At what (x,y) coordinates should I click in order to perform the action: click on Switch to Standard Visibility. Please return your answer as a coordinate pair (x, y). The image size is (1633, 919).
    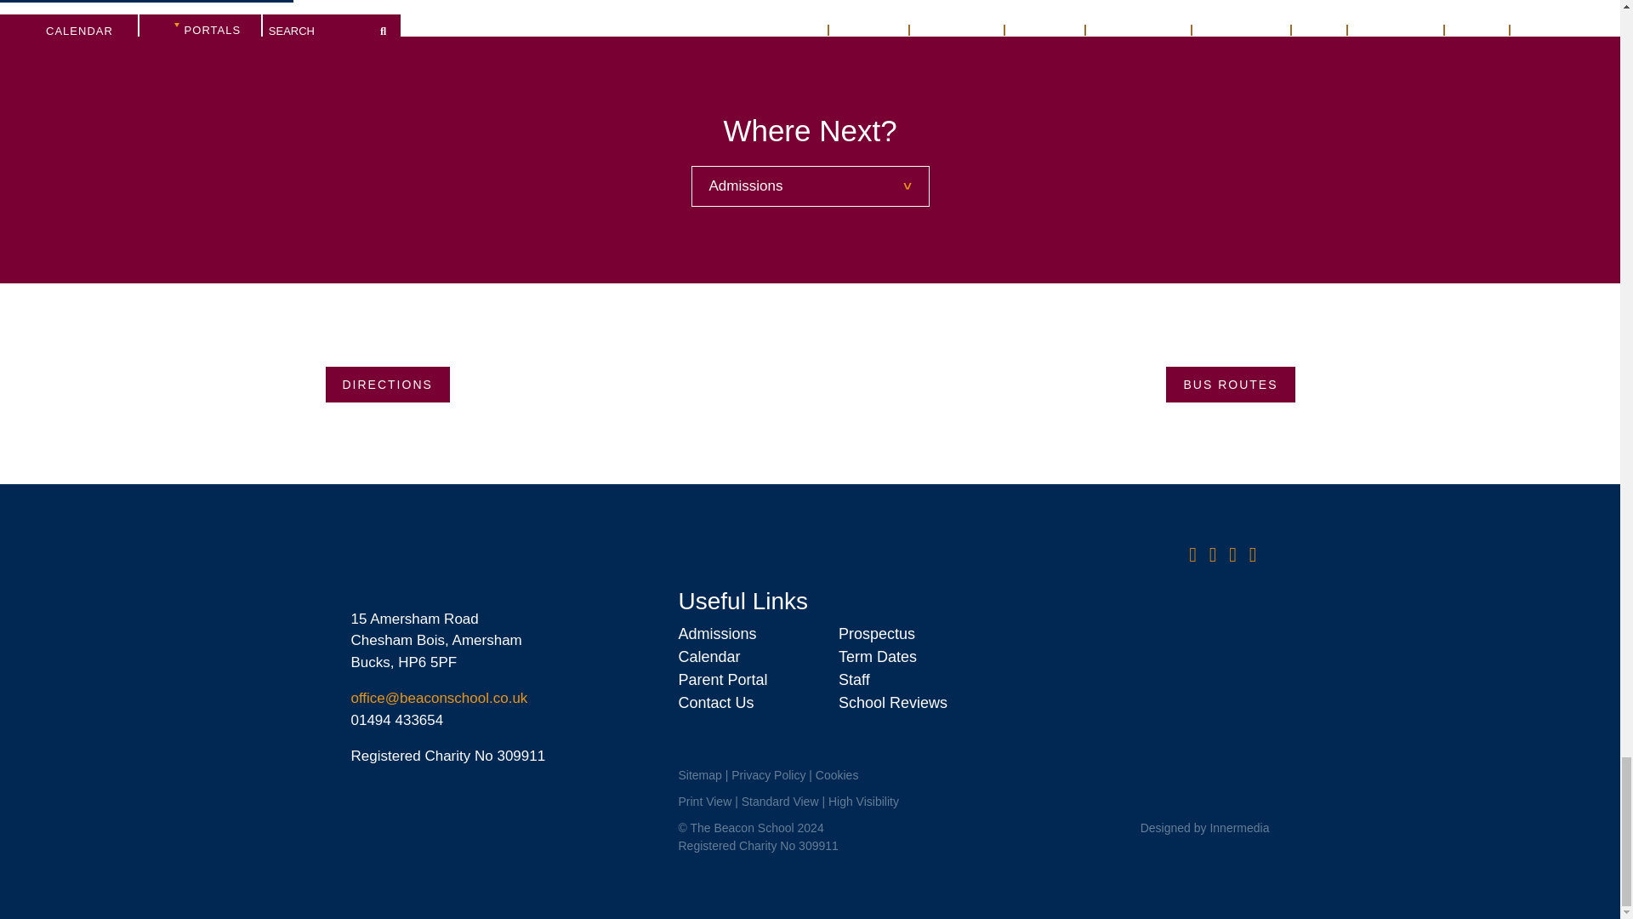
    Looking at the image, I should click on (780, 802).